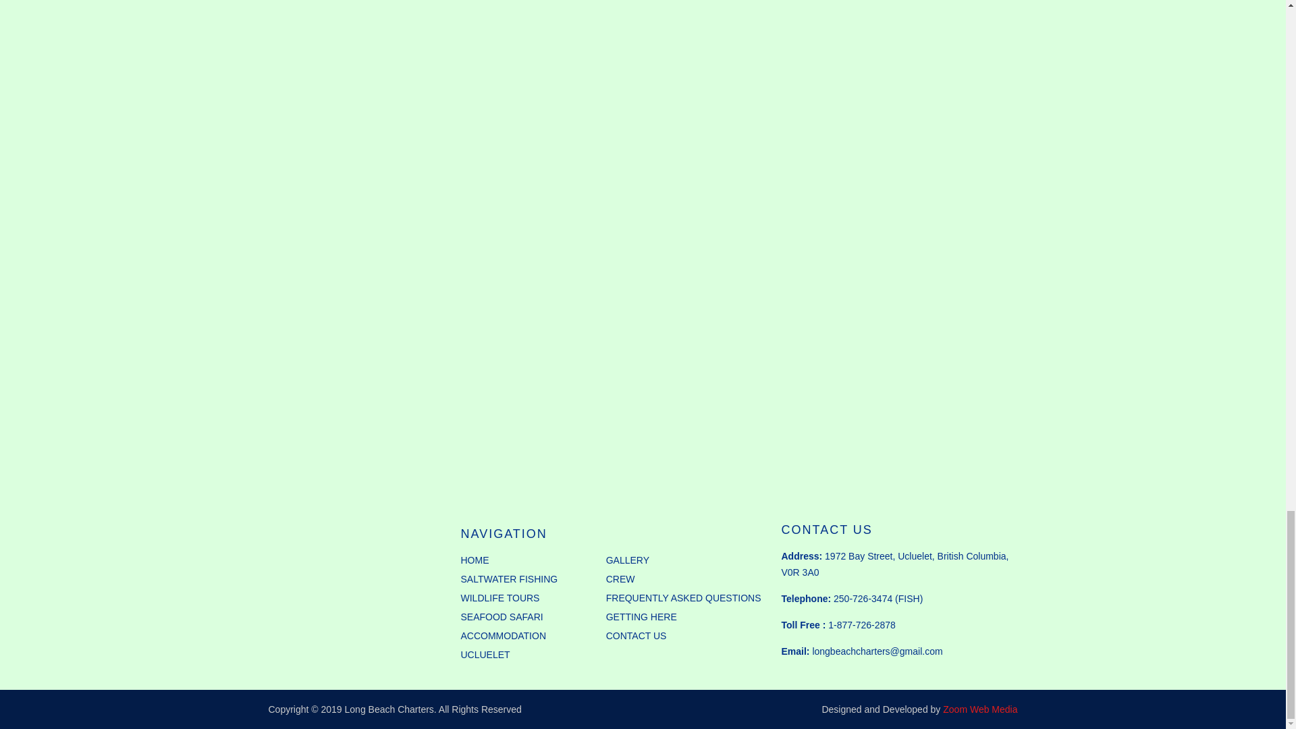 The image size is (1296, 729). Describe the element at coordinates (502, 637) in the screenshot. I see `ACCOMMODATION` at that location.